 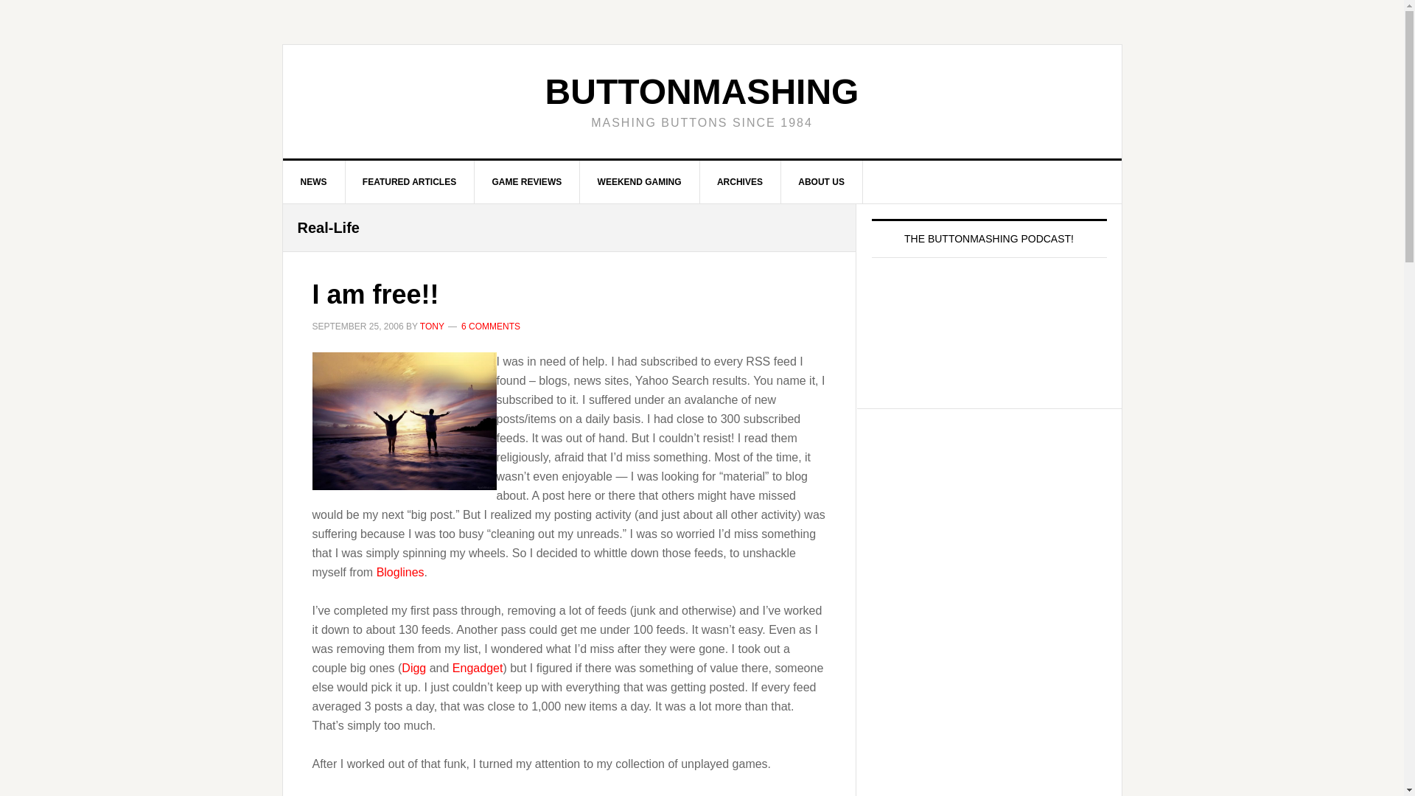 What do you see at coordinates (527, 182) in the screenshot?
I see `GAME REVIEWS` at bounding box center [527, 182].